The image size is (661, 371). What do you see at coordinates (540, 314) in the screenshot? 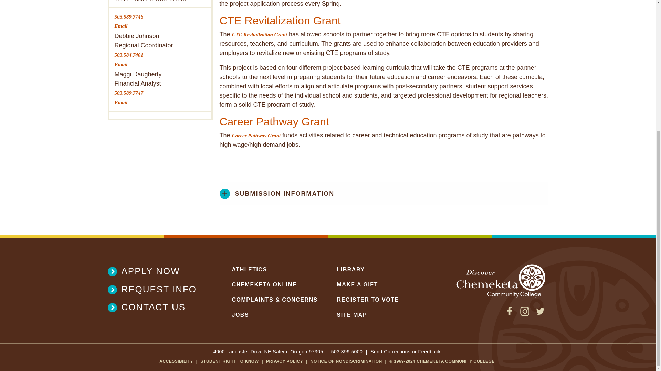
I see `Twitter` at bounding box center [540, 314].